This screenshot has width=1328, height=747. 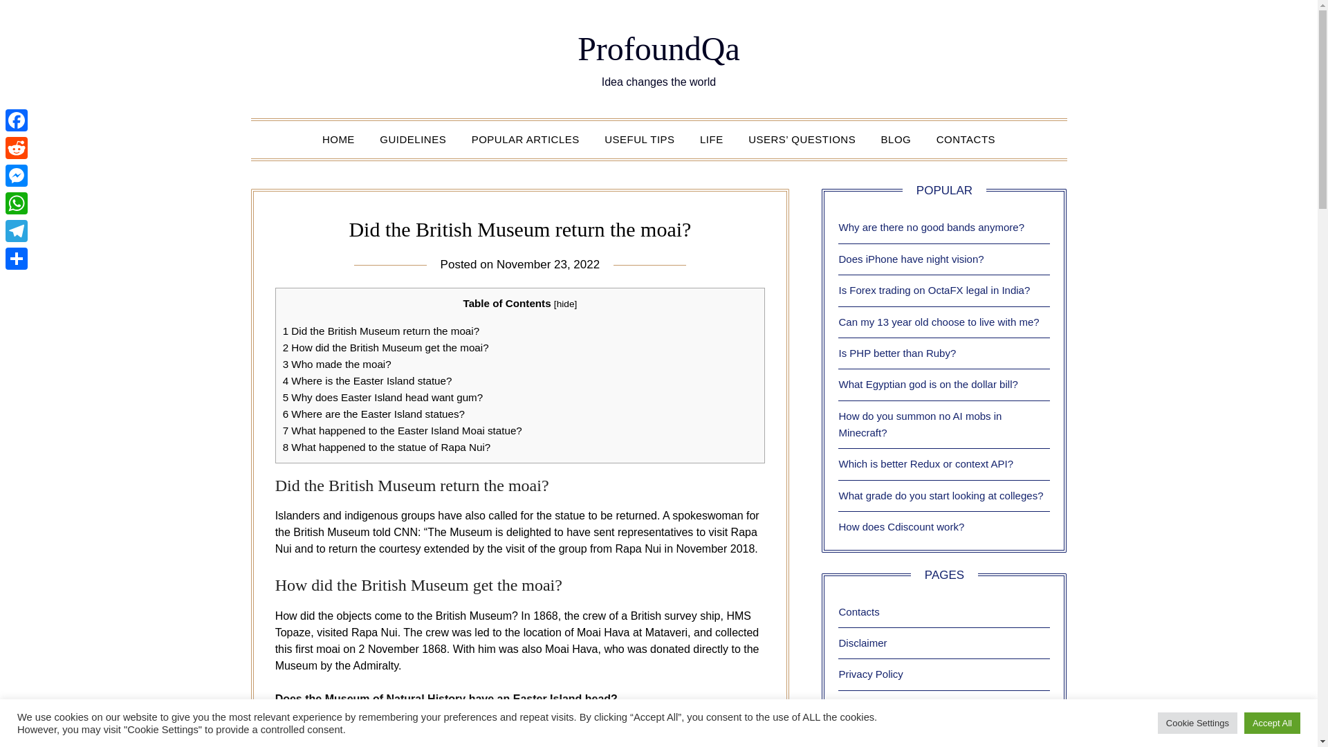 I want to click on 2 How did the British Museum get the moai?, so click(x=385, y=347).